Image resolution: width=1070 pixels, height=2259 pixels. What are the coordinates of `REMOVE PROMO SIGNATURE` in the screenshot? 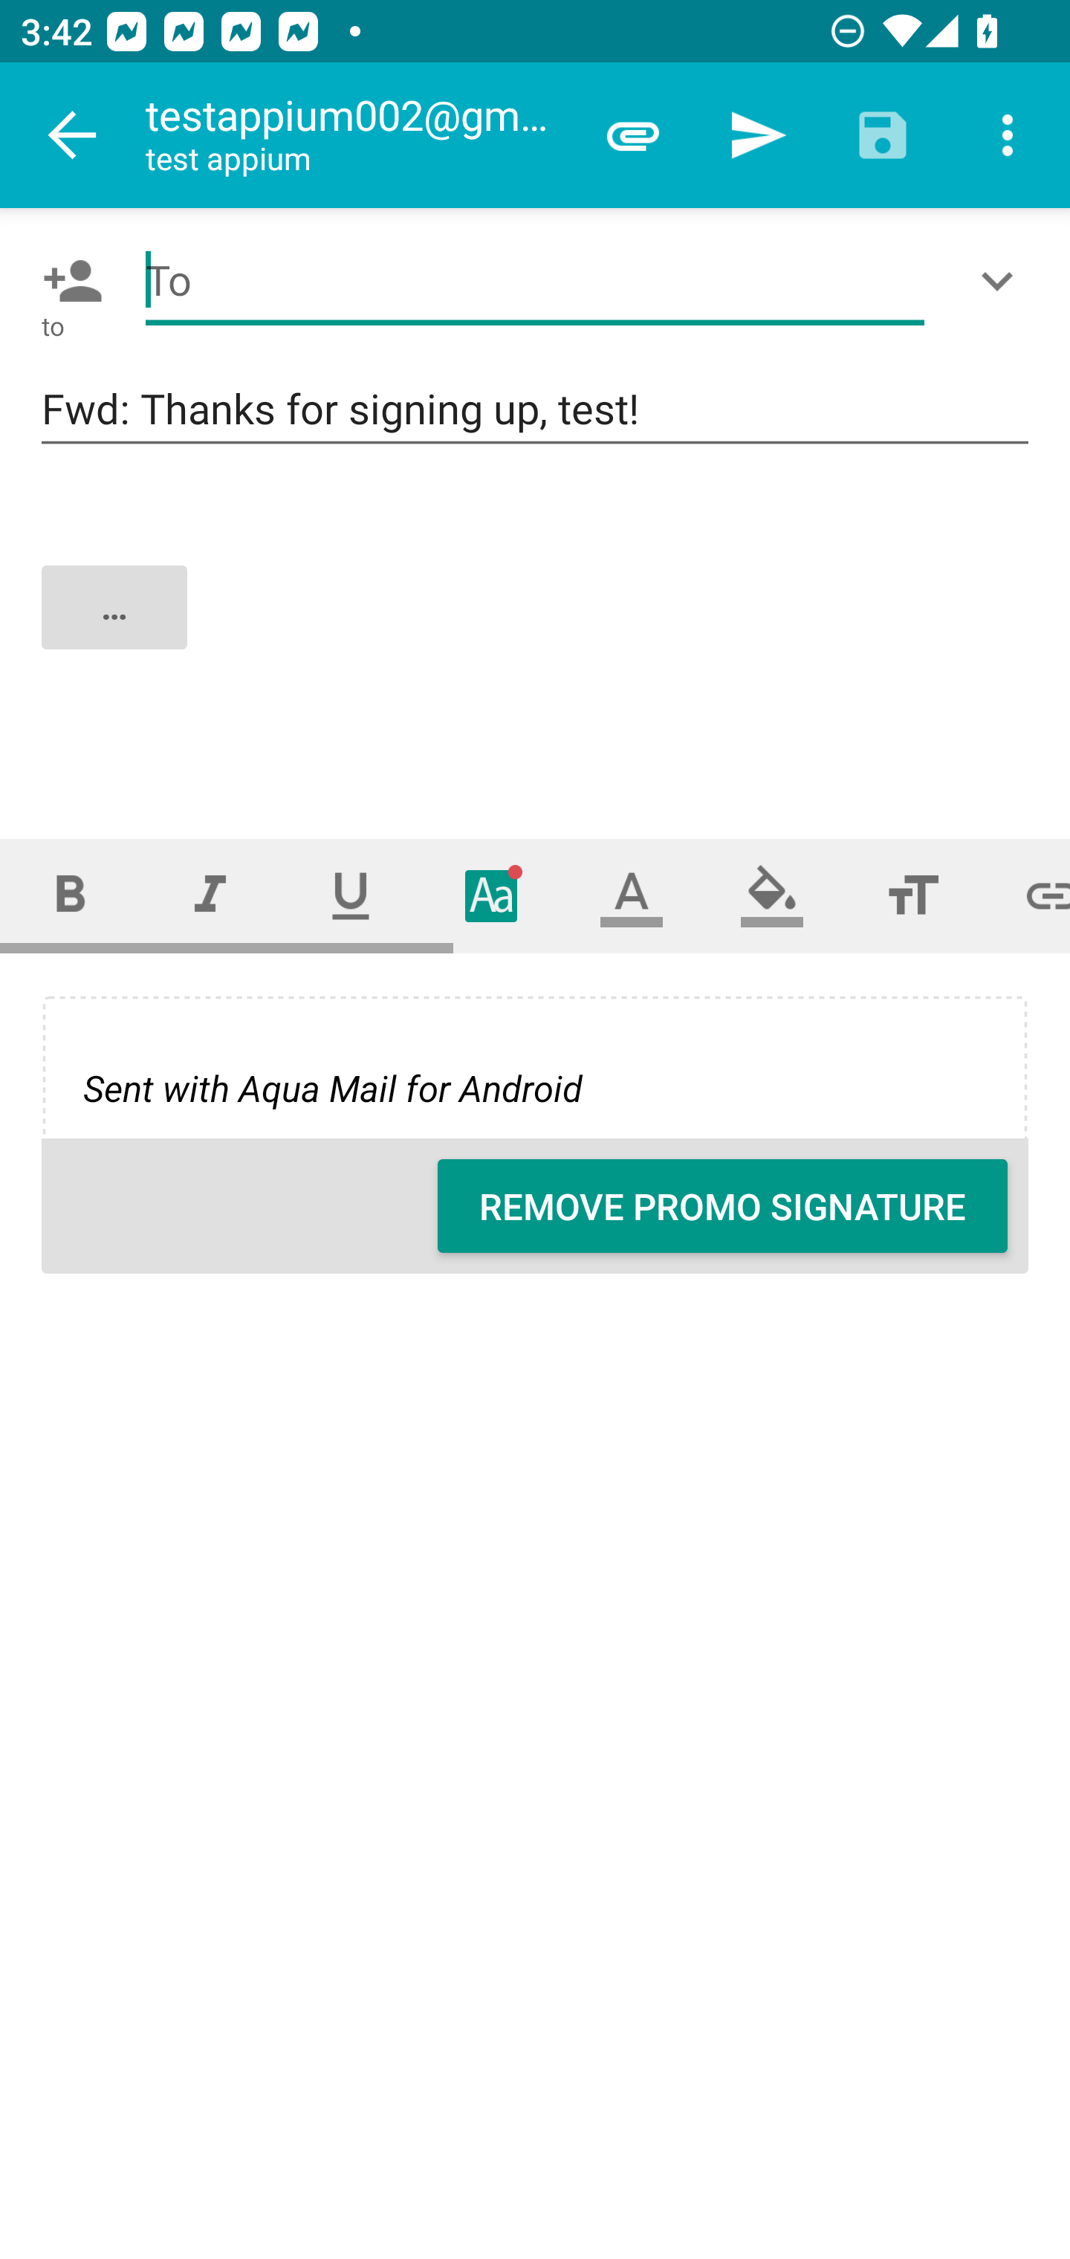 It's located at (722, 1206).